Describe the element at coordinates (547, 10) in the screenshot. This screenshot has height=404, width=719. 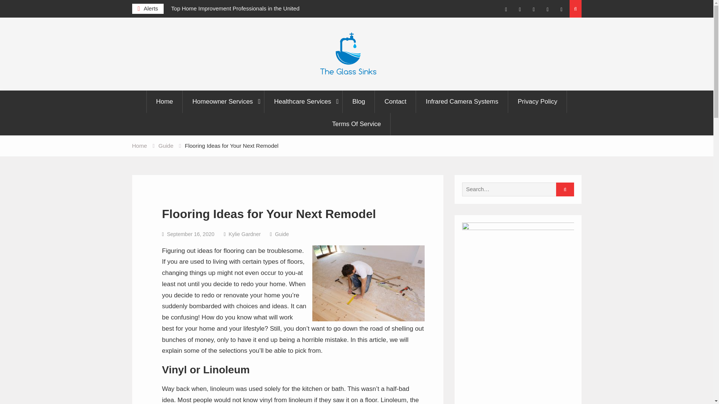
I see `vimeo` at that location.